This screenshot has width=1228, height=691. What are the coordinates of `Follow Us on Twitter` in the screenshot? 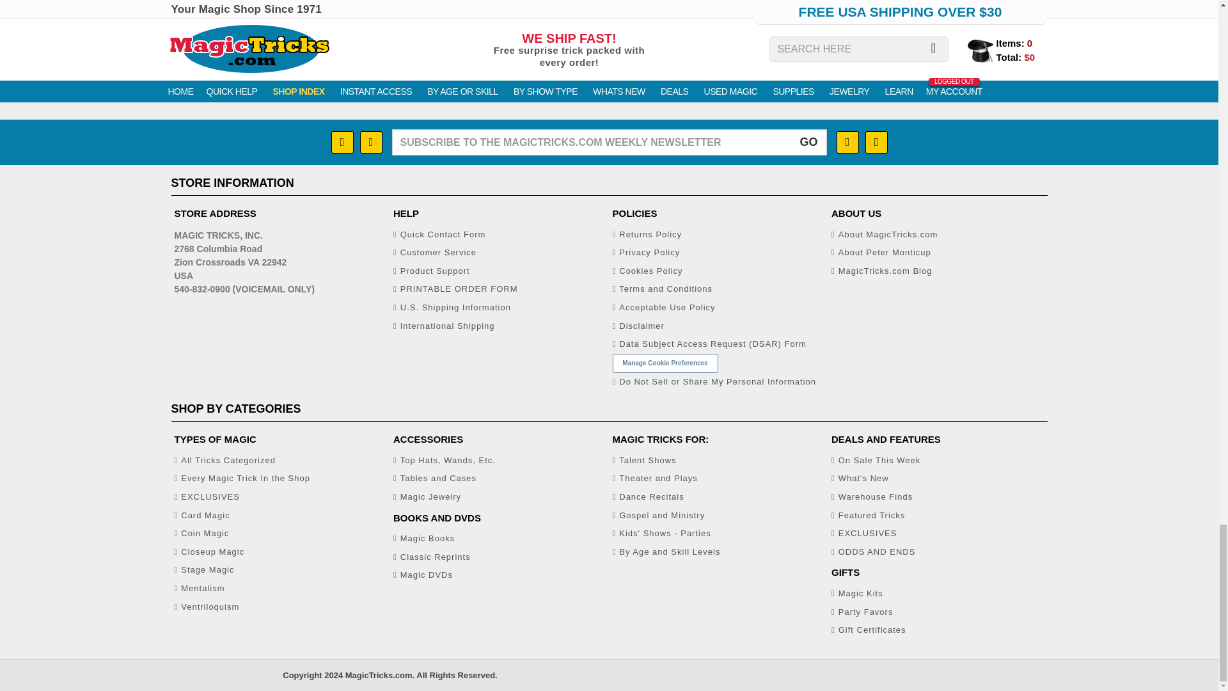 It's located at (875, 142).